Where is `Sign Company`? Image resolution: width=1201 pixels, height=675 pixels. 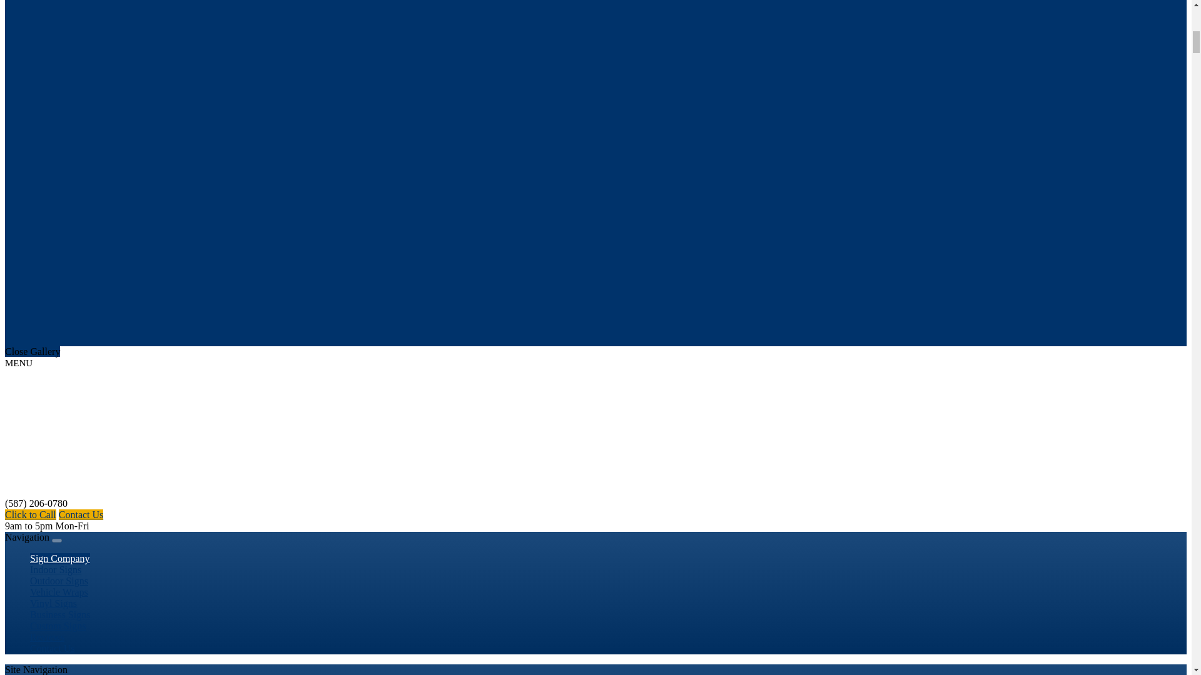
Sign Company is located at coordinates (60, 558).